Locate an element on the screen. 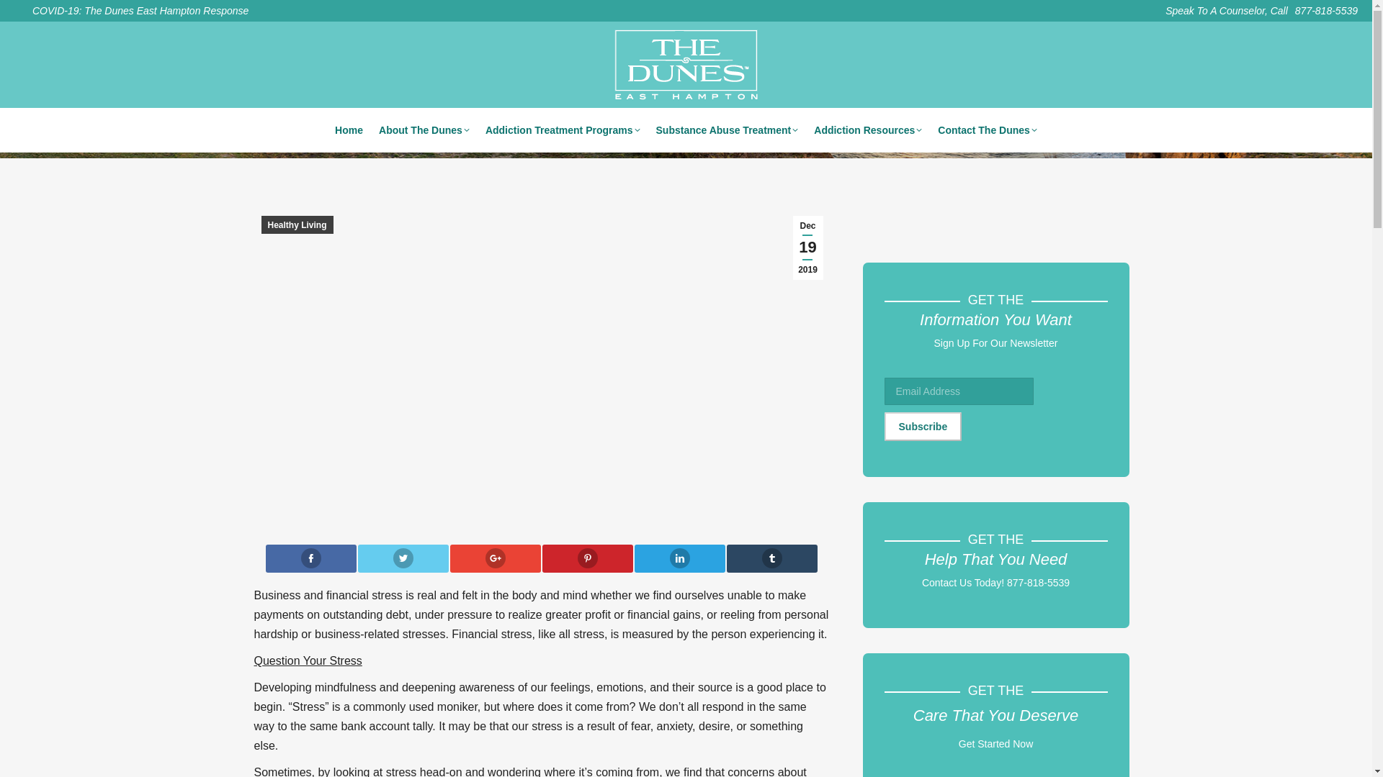  Home is located at coordinates (349, 130).